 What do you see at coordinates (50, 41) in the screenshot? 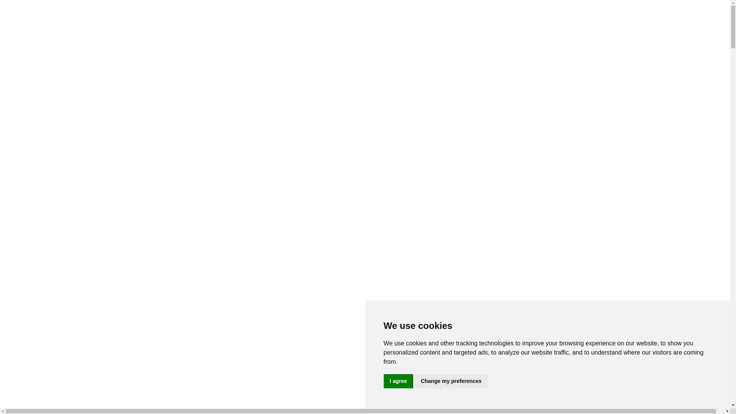
I see `Website
development` at bounding box center [50, 41].